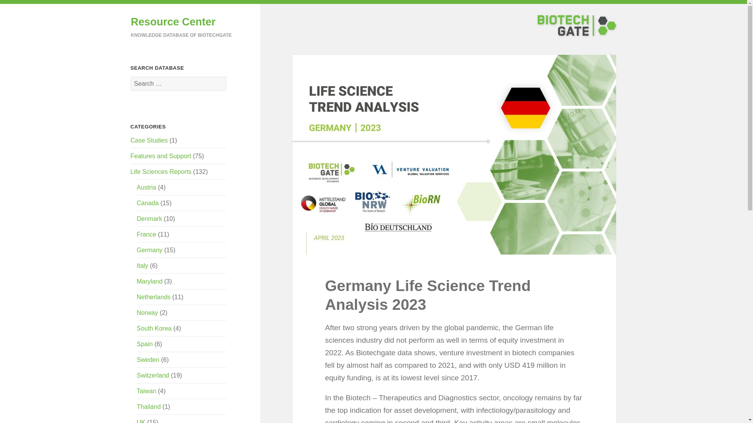  Describe the element at coordinates (153, 375) in the screenshot. I see `Switzerland` at that location.